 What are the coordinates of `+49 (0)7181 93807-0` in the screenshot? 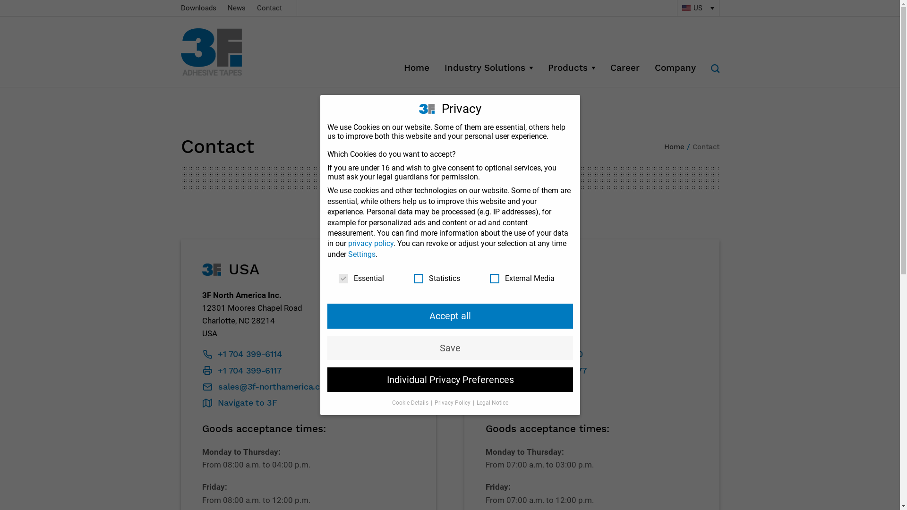 It's located at (535, 355).